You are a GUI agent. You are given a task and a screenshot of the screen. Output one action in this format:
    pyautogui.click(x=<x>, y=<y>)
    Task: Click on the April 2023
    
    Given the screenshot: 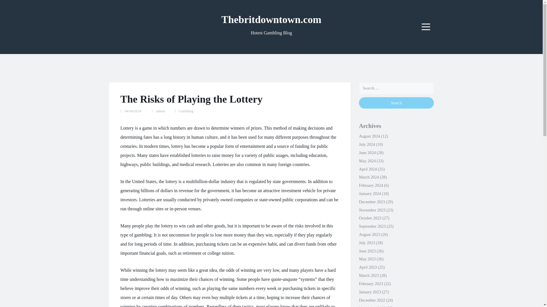 What is the action you would take?
    pyautogui.click(x=368, y=267)
    